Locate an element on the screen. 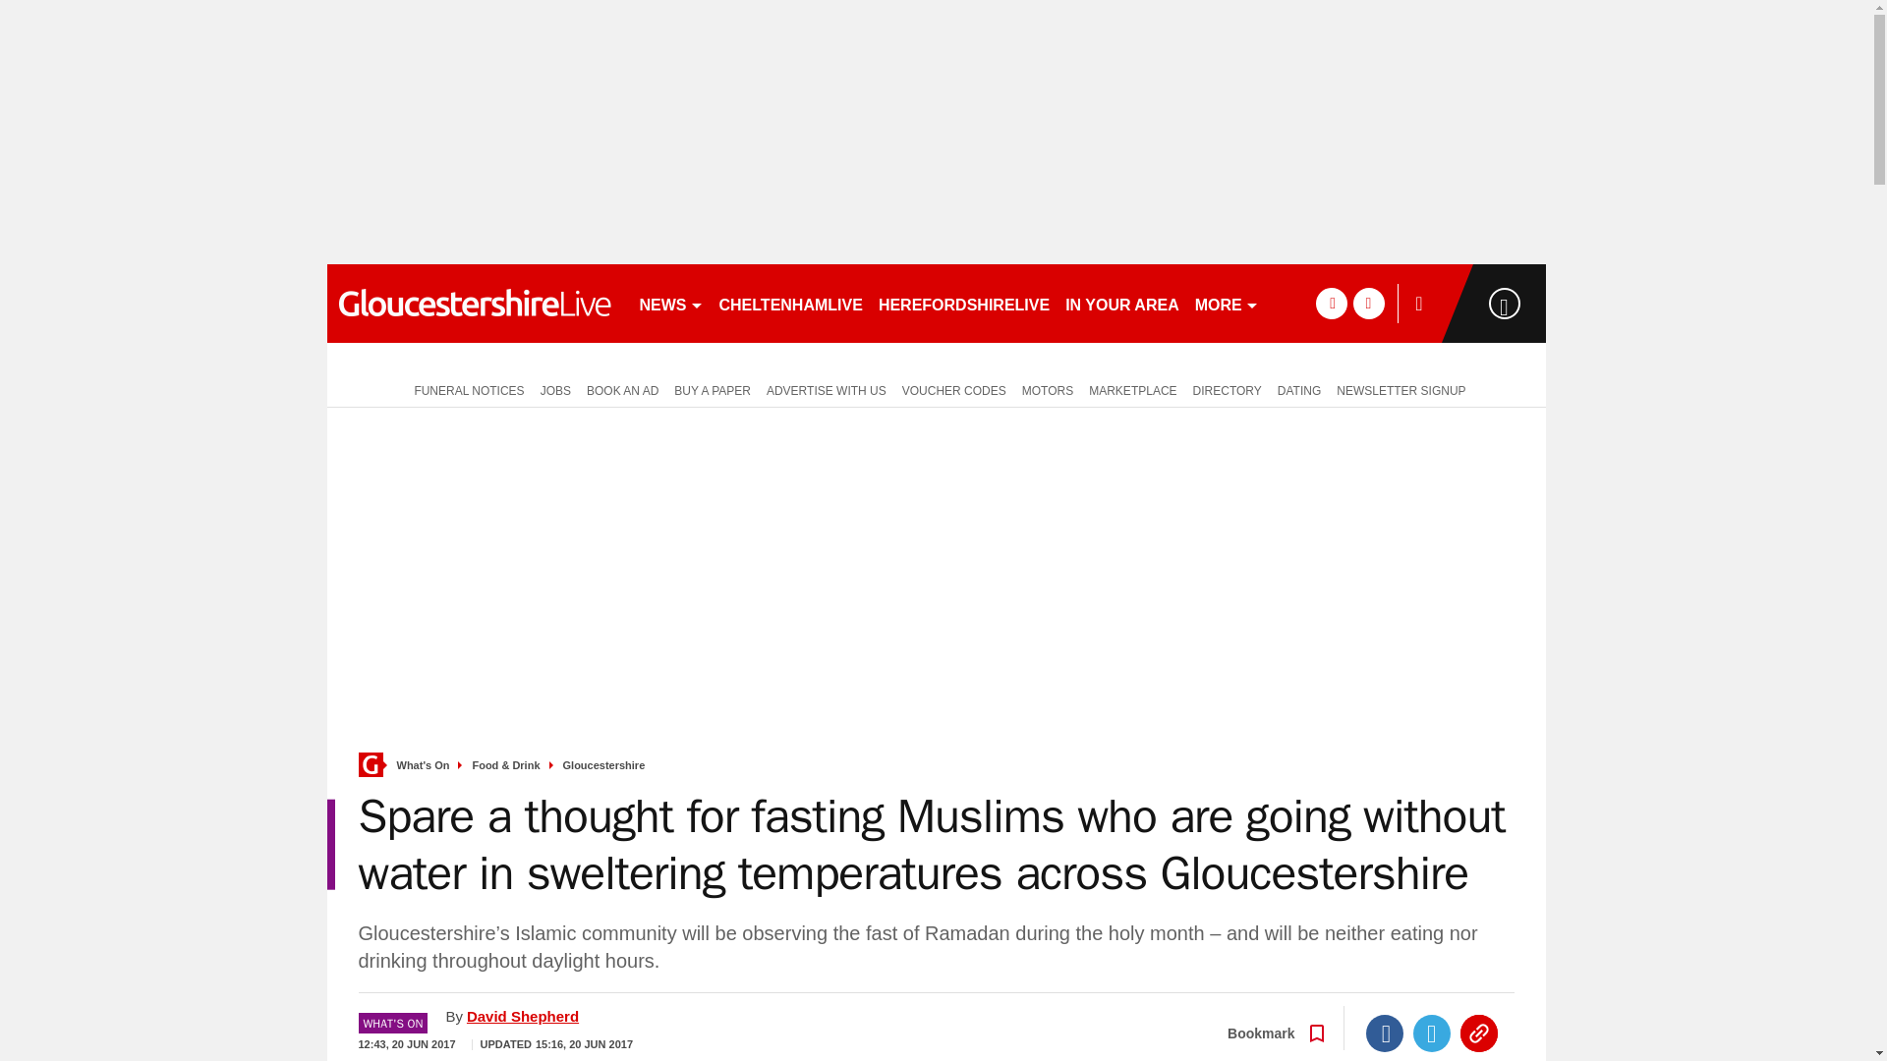 The height and width of the screenshot is (1061, 1887). facebook is located at coordinates (1331, 303).